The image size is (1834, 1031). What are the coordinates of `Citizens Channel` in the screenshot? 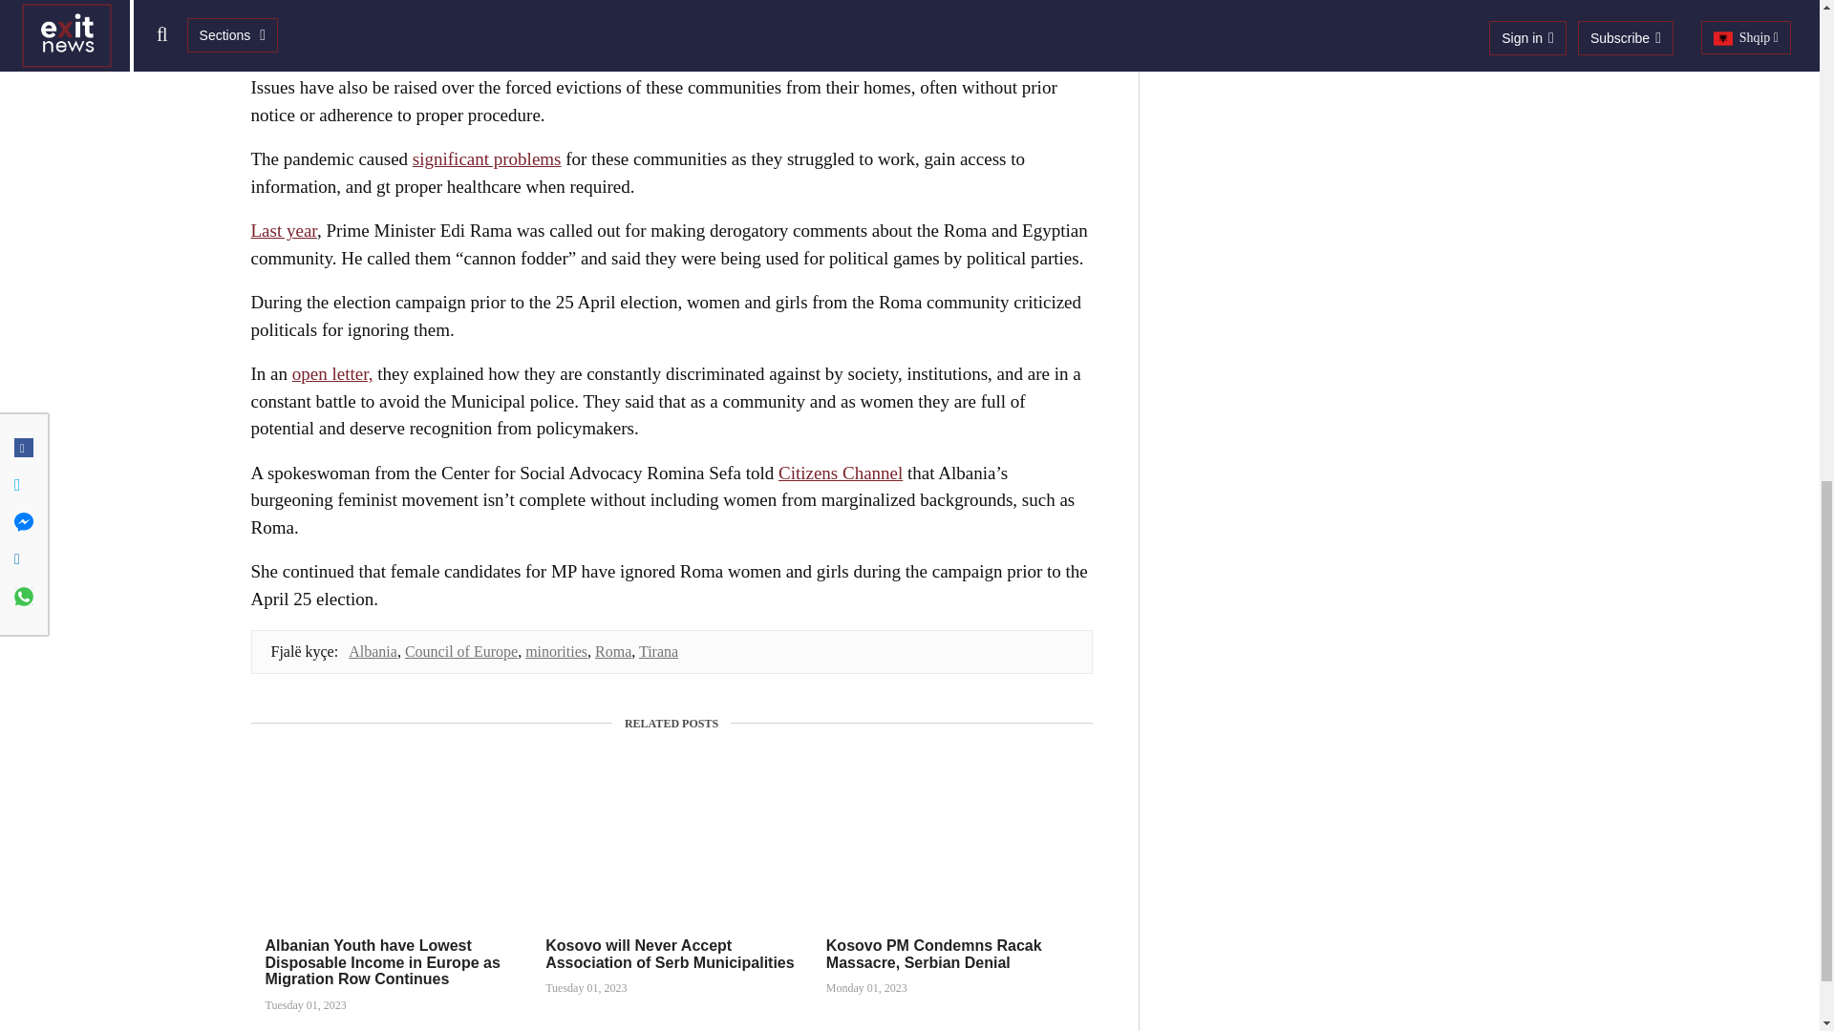 It's located at (840, 473).